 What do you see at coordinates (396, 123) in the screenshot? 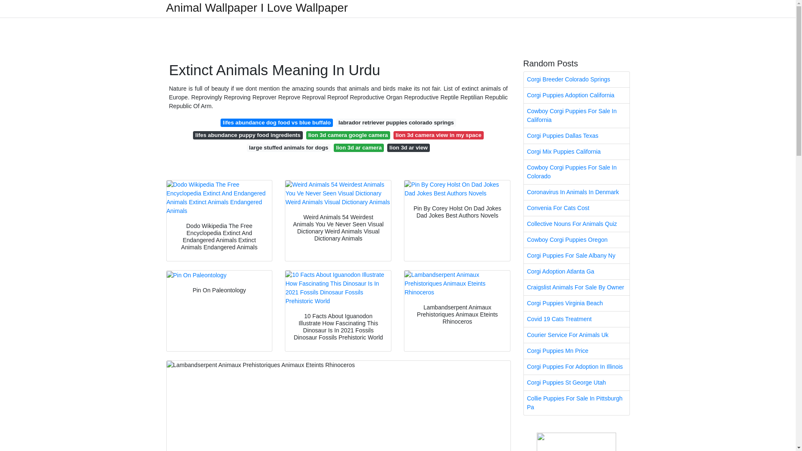
I see `labrador retriever puppies colorado springs` at bounding box center [396, 123].